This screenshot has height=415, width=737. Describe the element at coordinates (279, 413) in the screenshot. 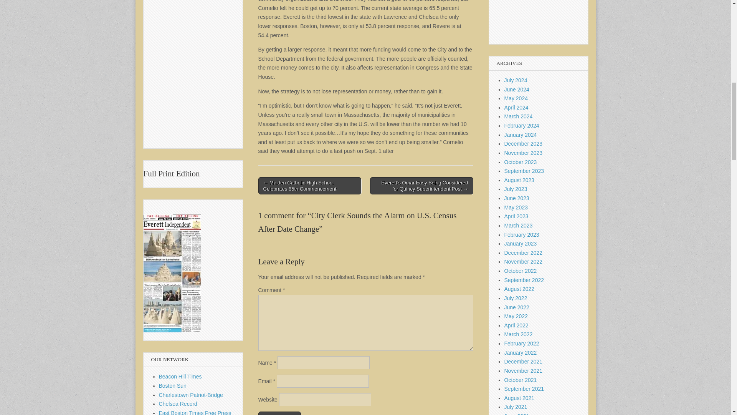

I see `Post Comment` at that location.